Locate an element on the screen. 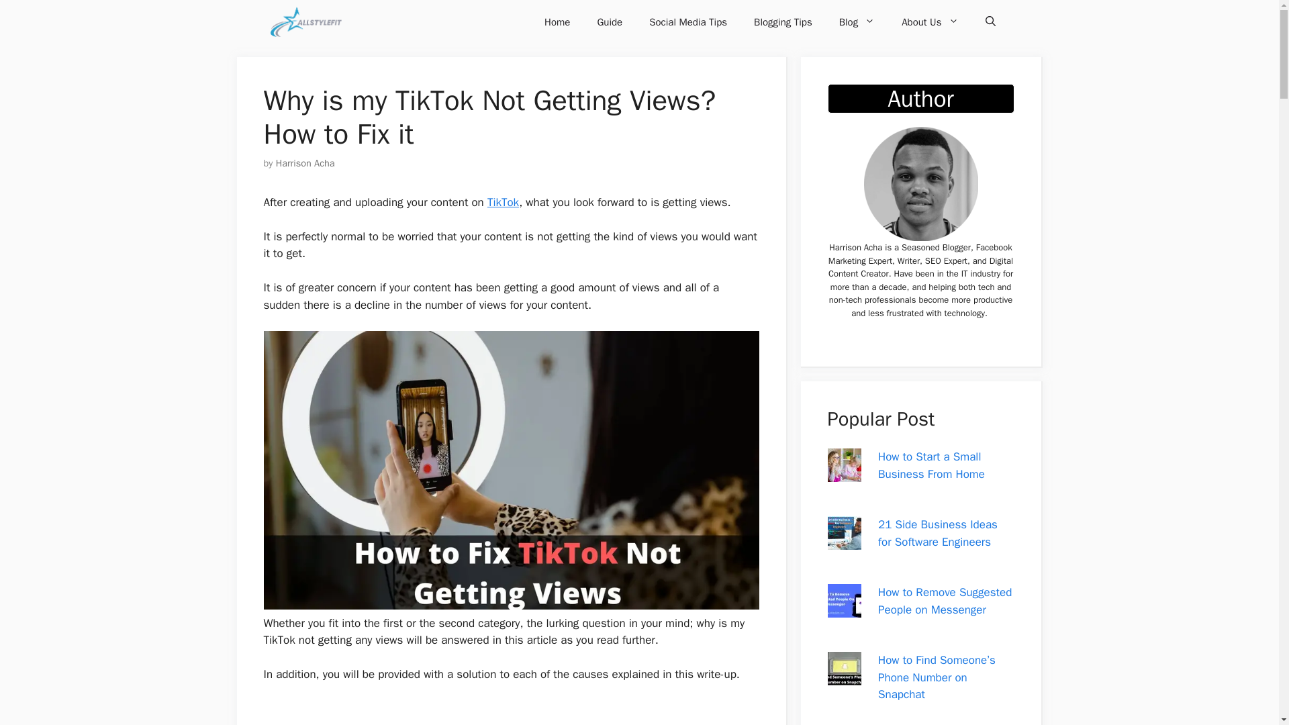 Image resolution: width=1289 pixels, height=725 pixels. 21 Side Business Ideas for Software Engineers is located at coordinates (844, 541).